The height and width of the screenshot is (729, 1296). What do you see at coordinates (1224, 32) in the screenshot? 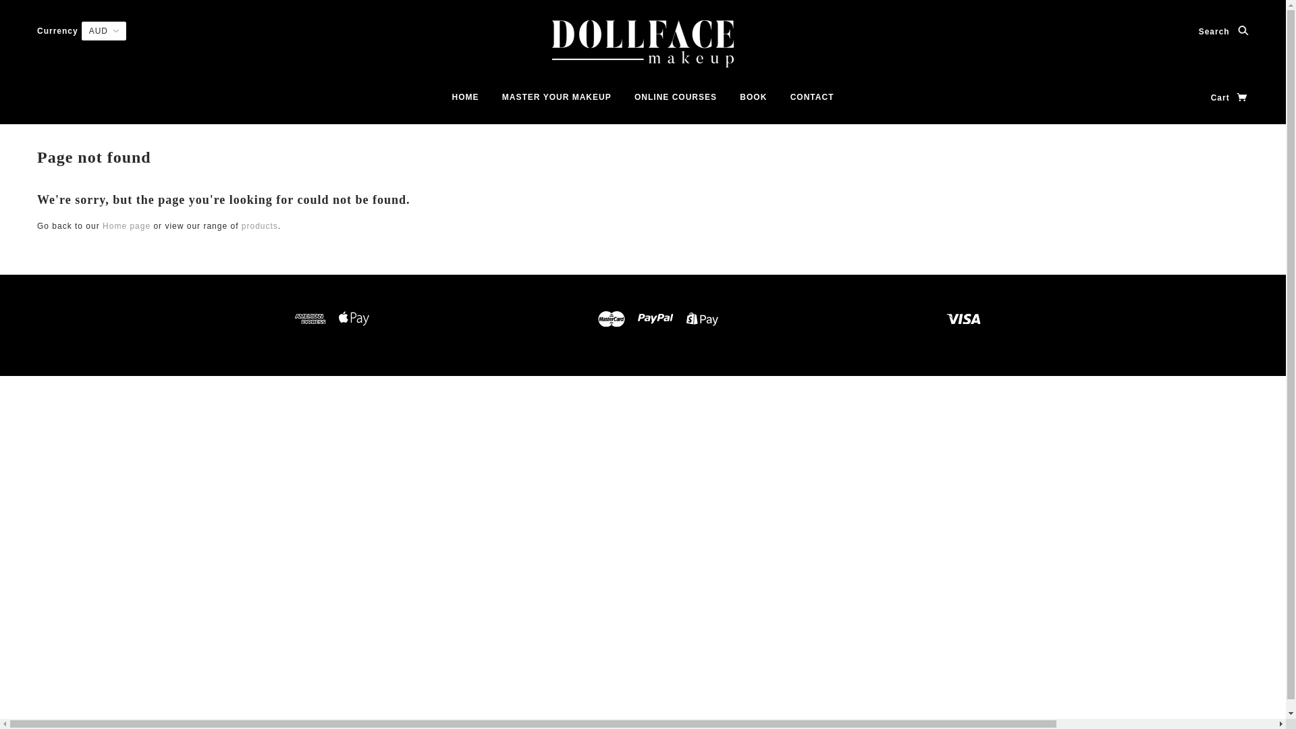
I see `Search` at bounding box center [1224, 32].